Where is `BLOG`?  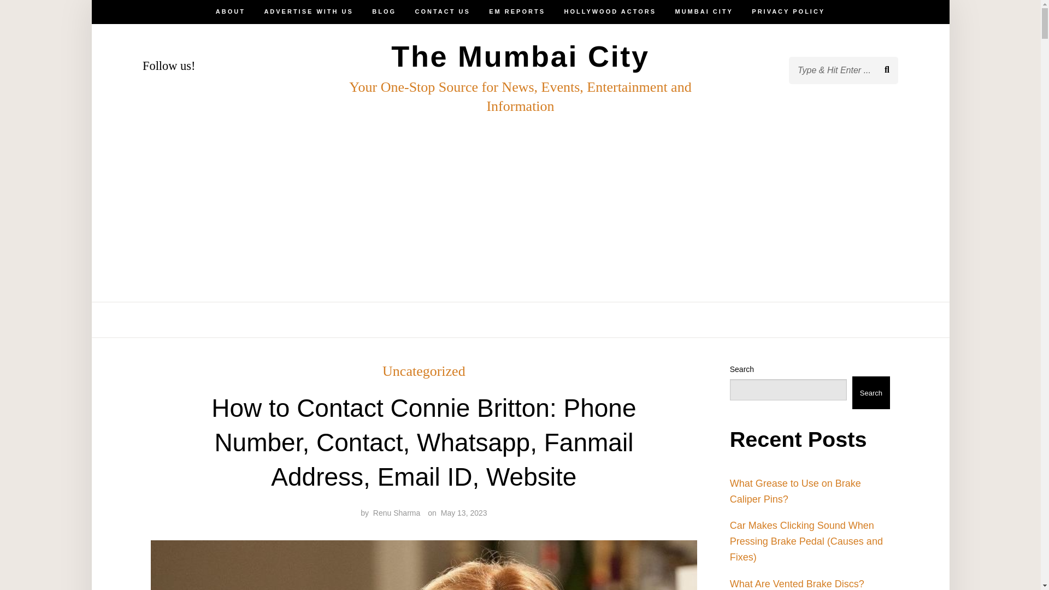
BLOG is located at coordinates (384, 320).